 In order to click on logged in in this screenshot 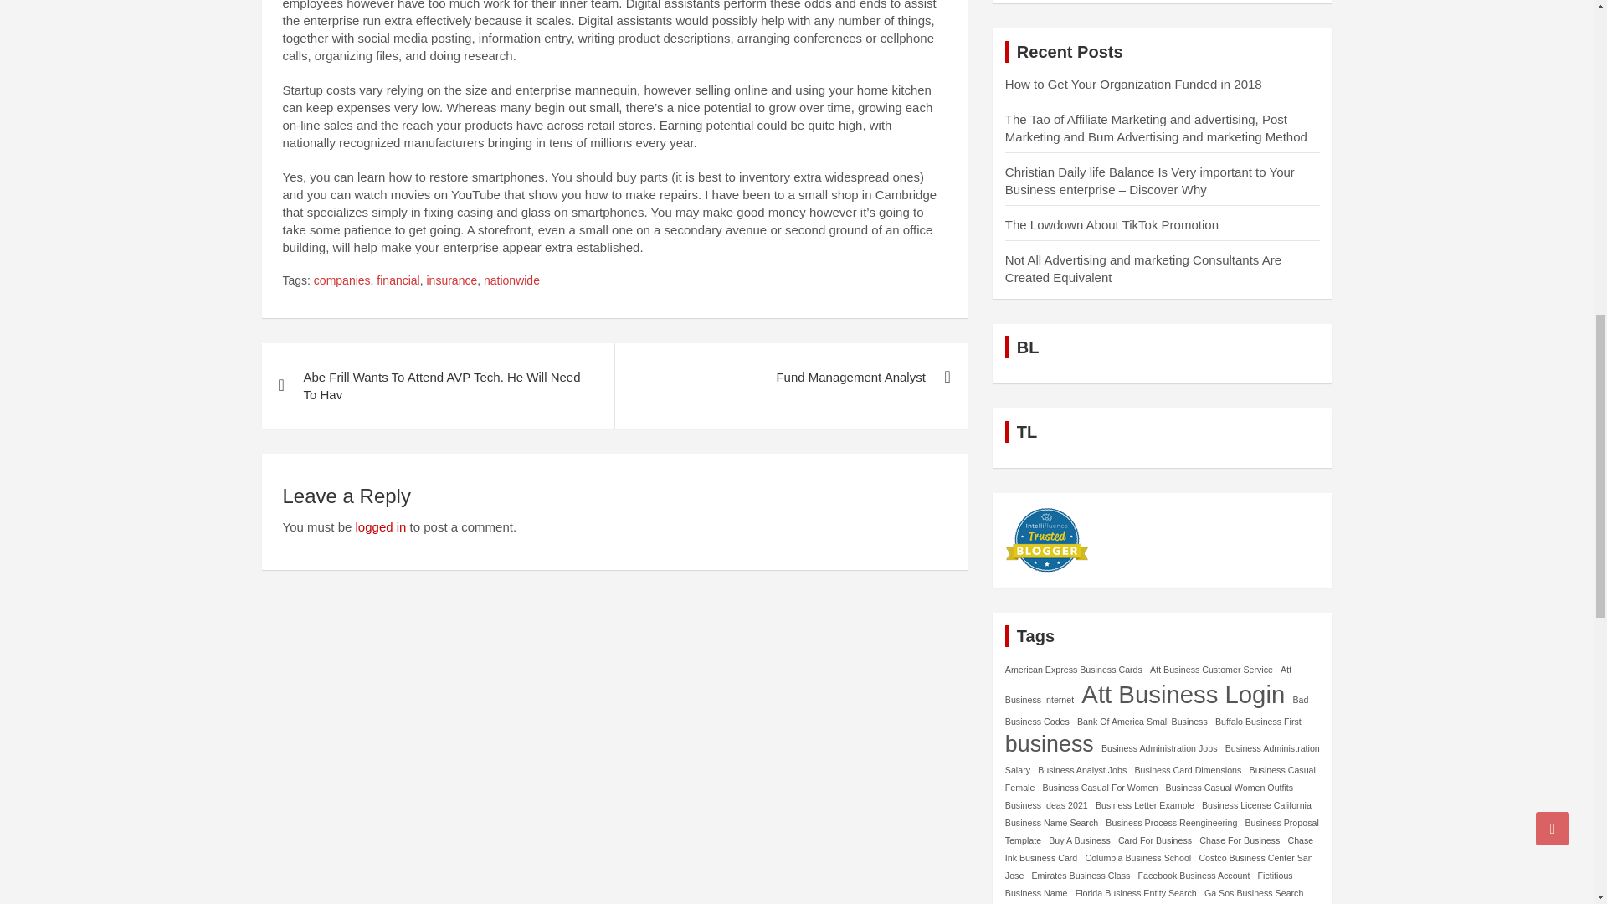, I will do `click(380, 527)`.